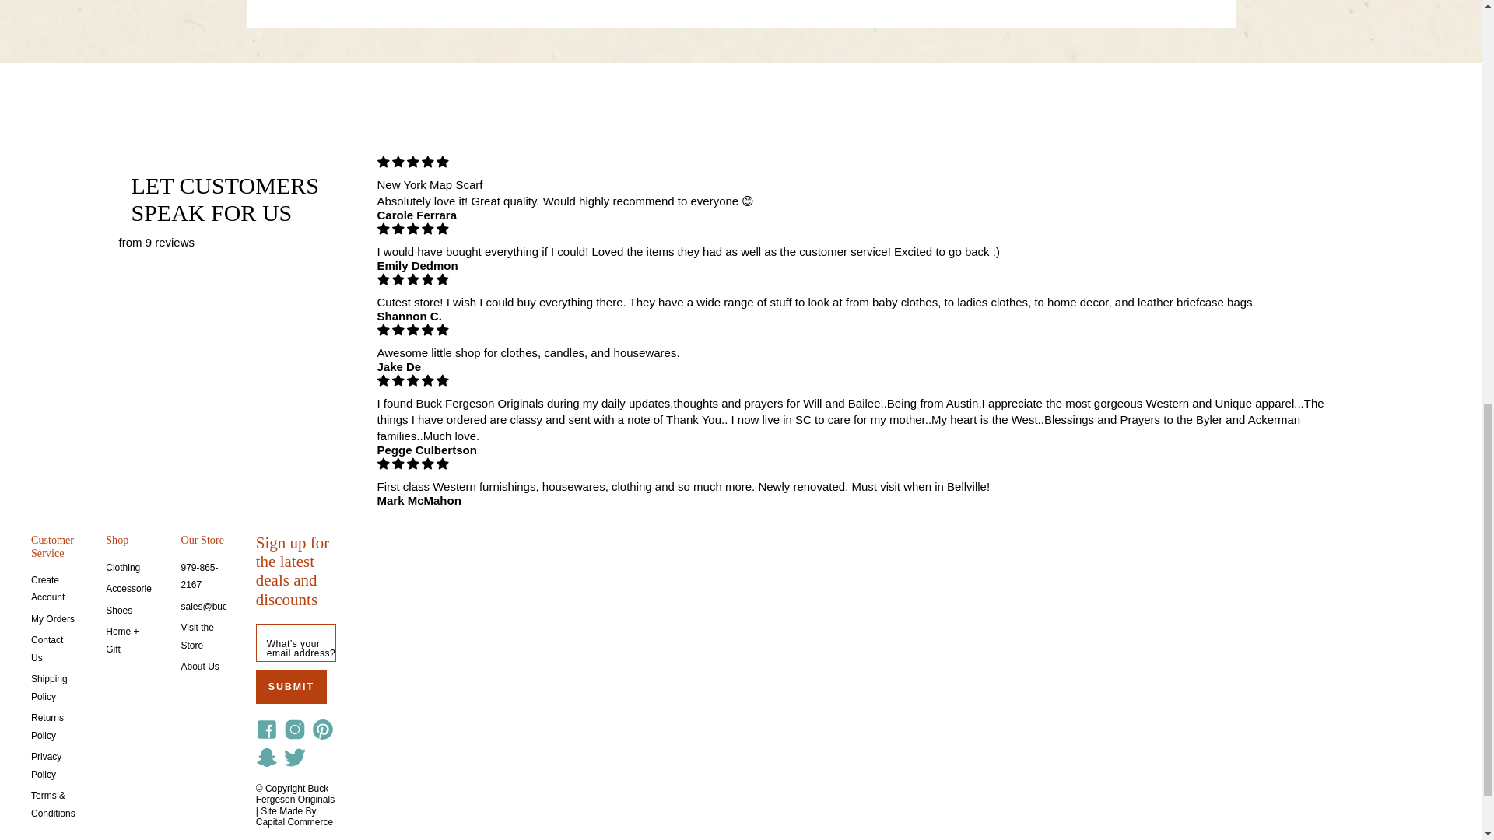  Describe the element at coordinates (266, 730) in the screenshot. I see `Facebook` at that location.